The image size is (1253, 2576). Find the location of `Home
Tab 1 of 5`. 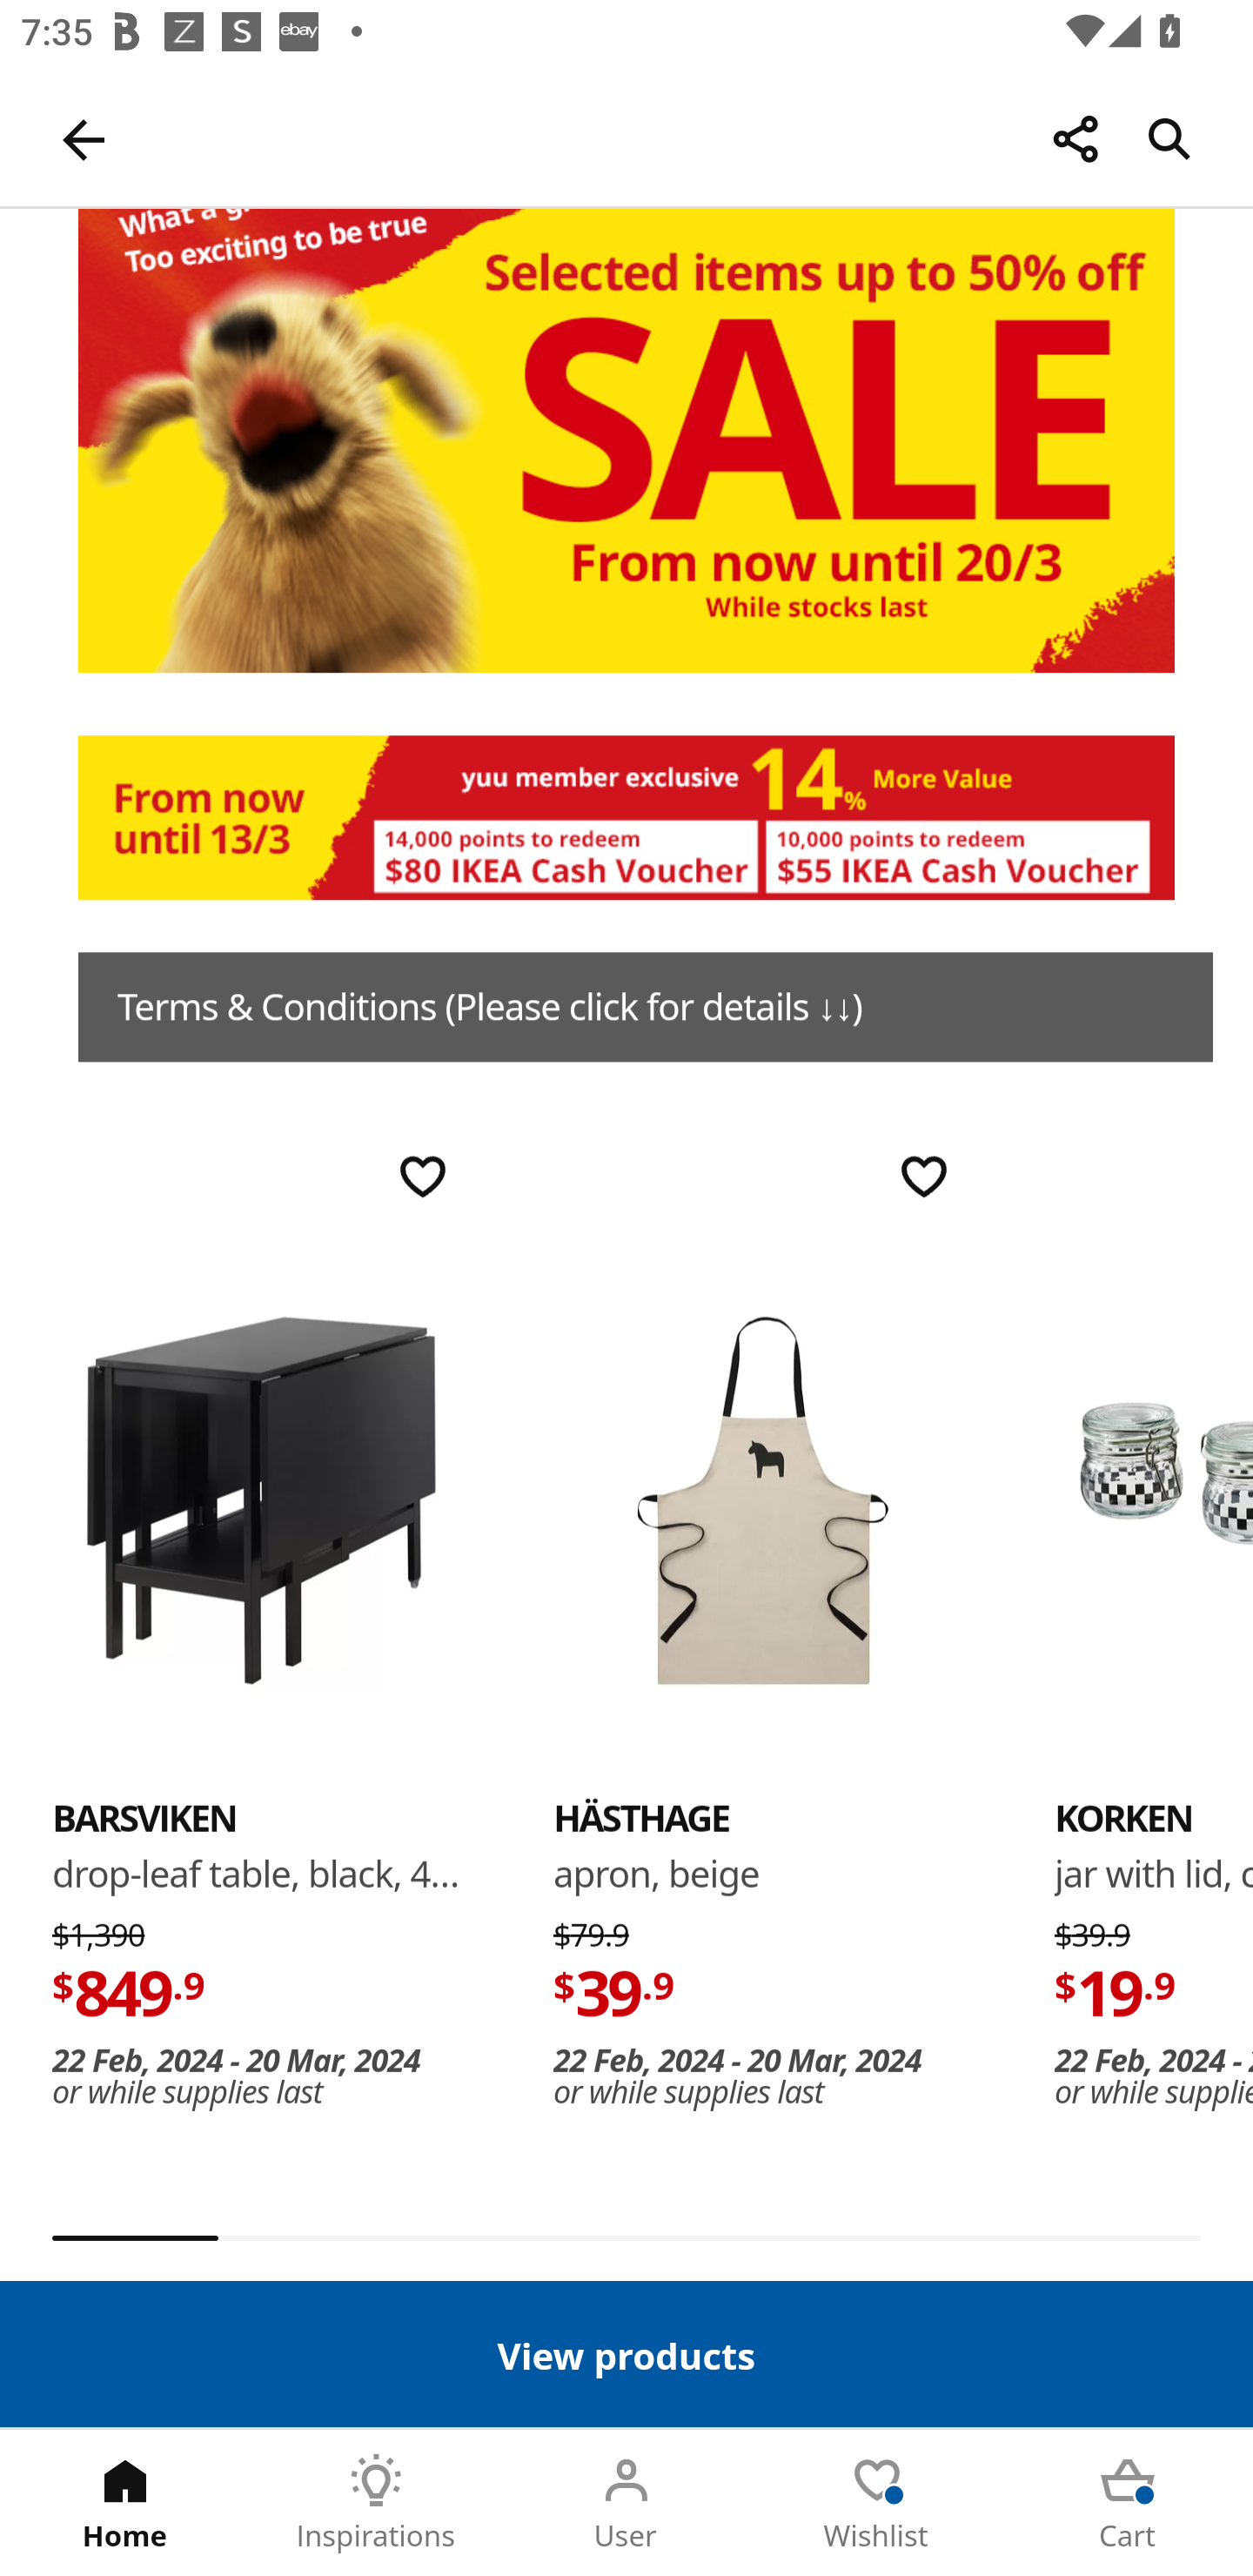

Home
Tab 1 of 5 is located at coordinates (125, 2503).